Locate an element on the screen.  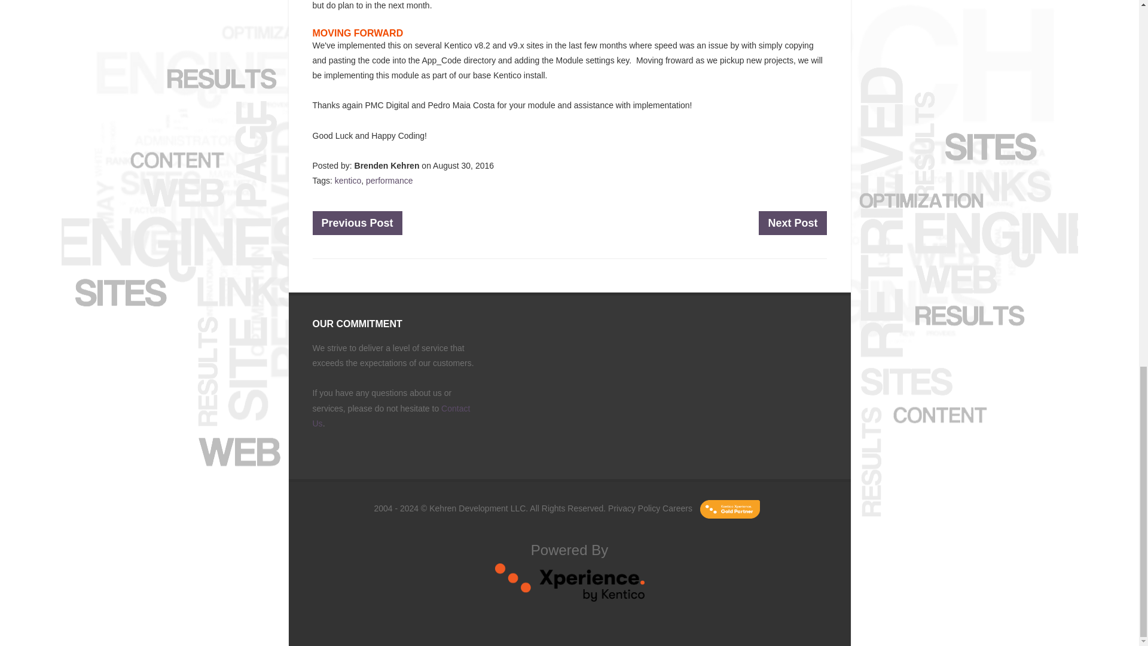
Previous Post is located at coordinates (357, 223).